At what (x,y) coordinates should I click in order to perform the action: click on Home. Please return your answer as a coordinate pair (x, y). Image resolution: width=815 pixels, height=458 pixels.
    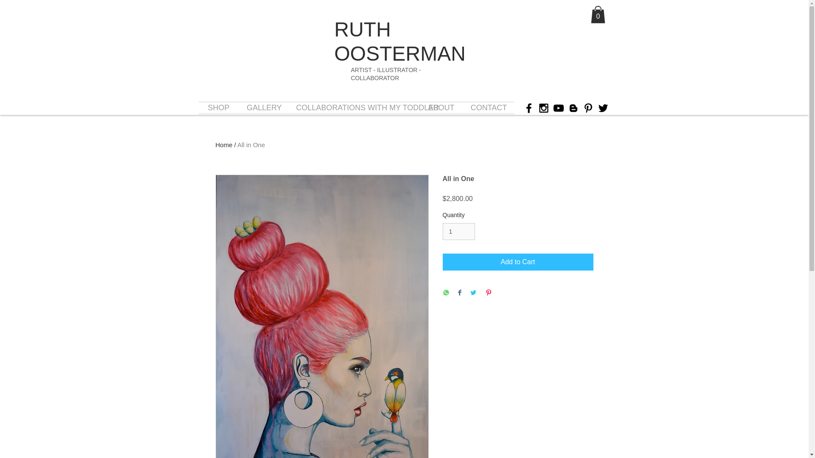
    Looking at the image, I should click on (224, 144).